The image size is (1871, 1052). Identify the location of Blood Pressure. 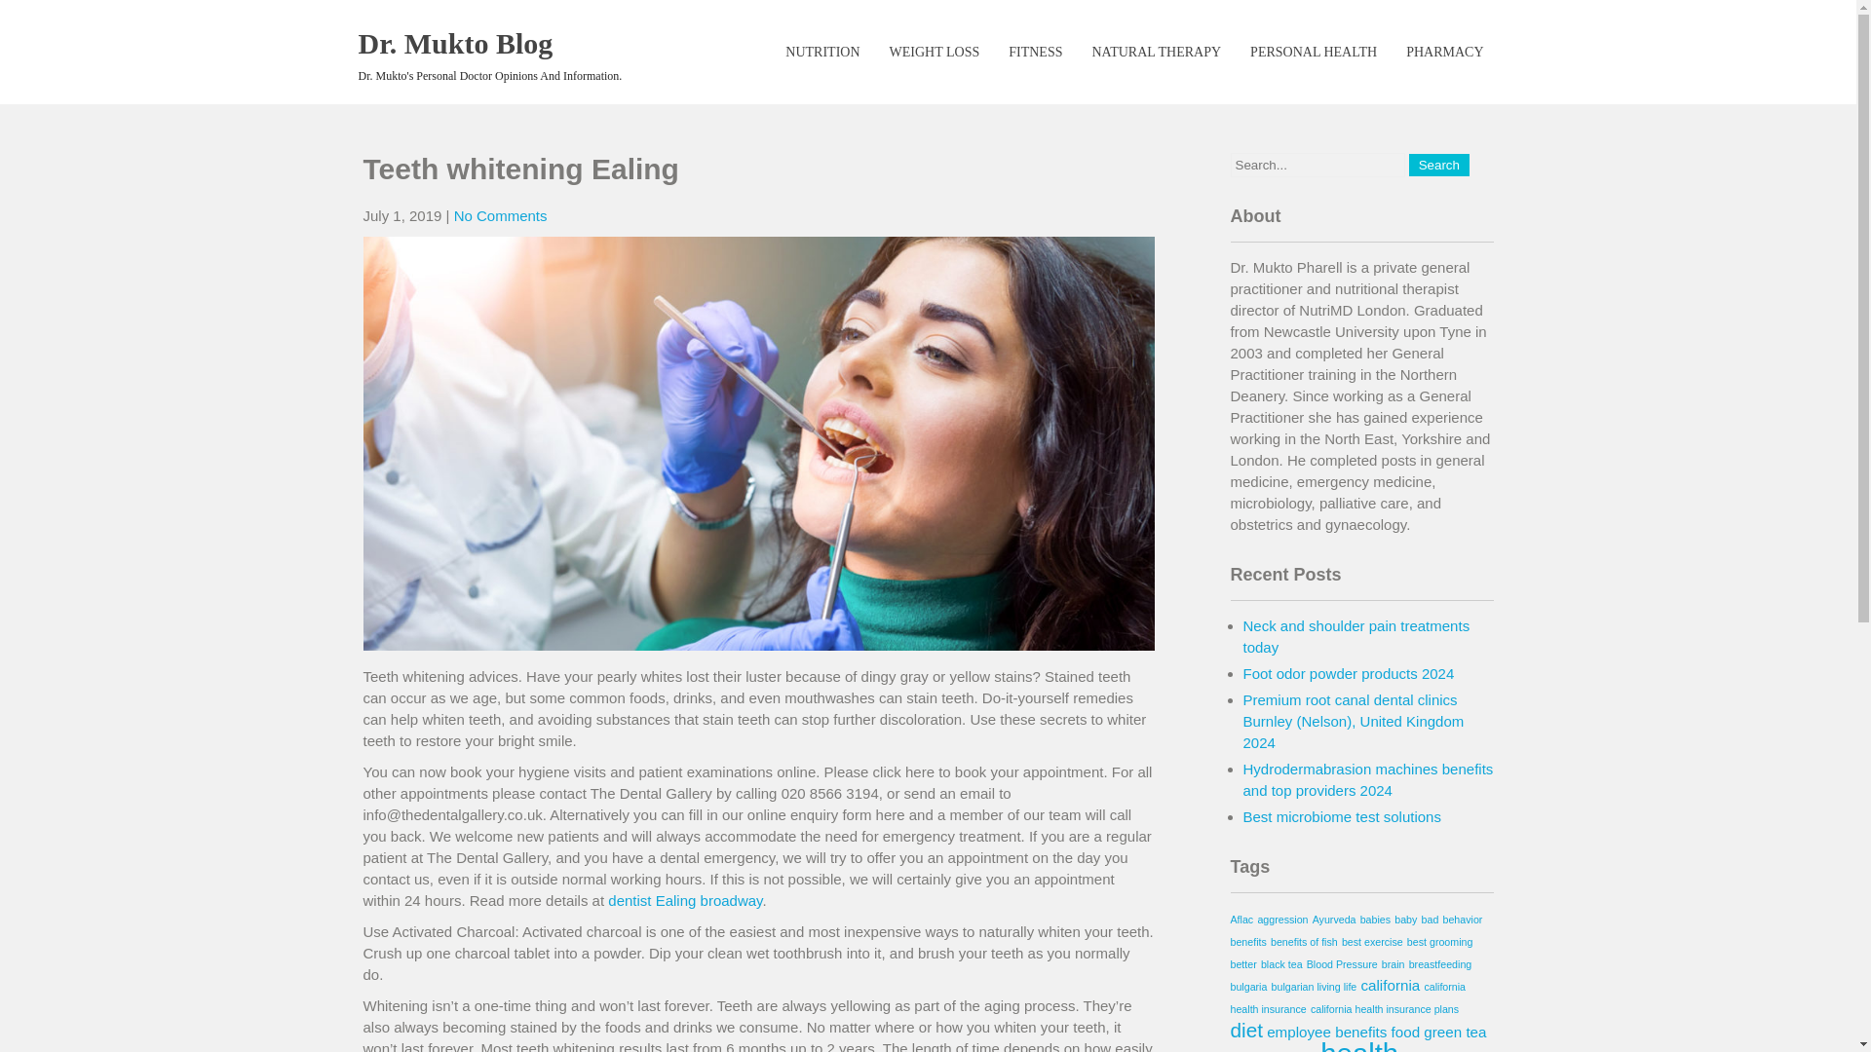
(1341, 963).